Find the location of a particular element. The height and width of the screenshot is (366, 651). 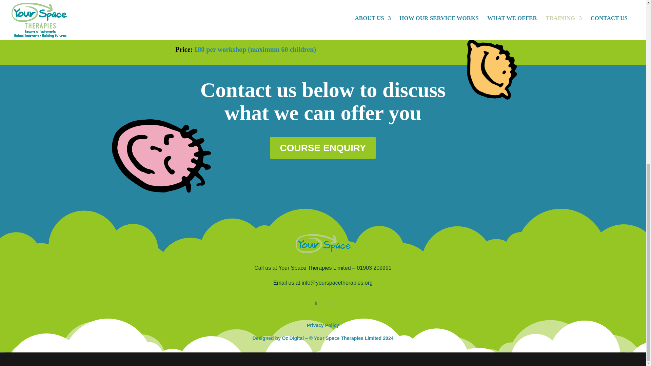

COURSE ENQUIRY is located at coordinates (323, 147).